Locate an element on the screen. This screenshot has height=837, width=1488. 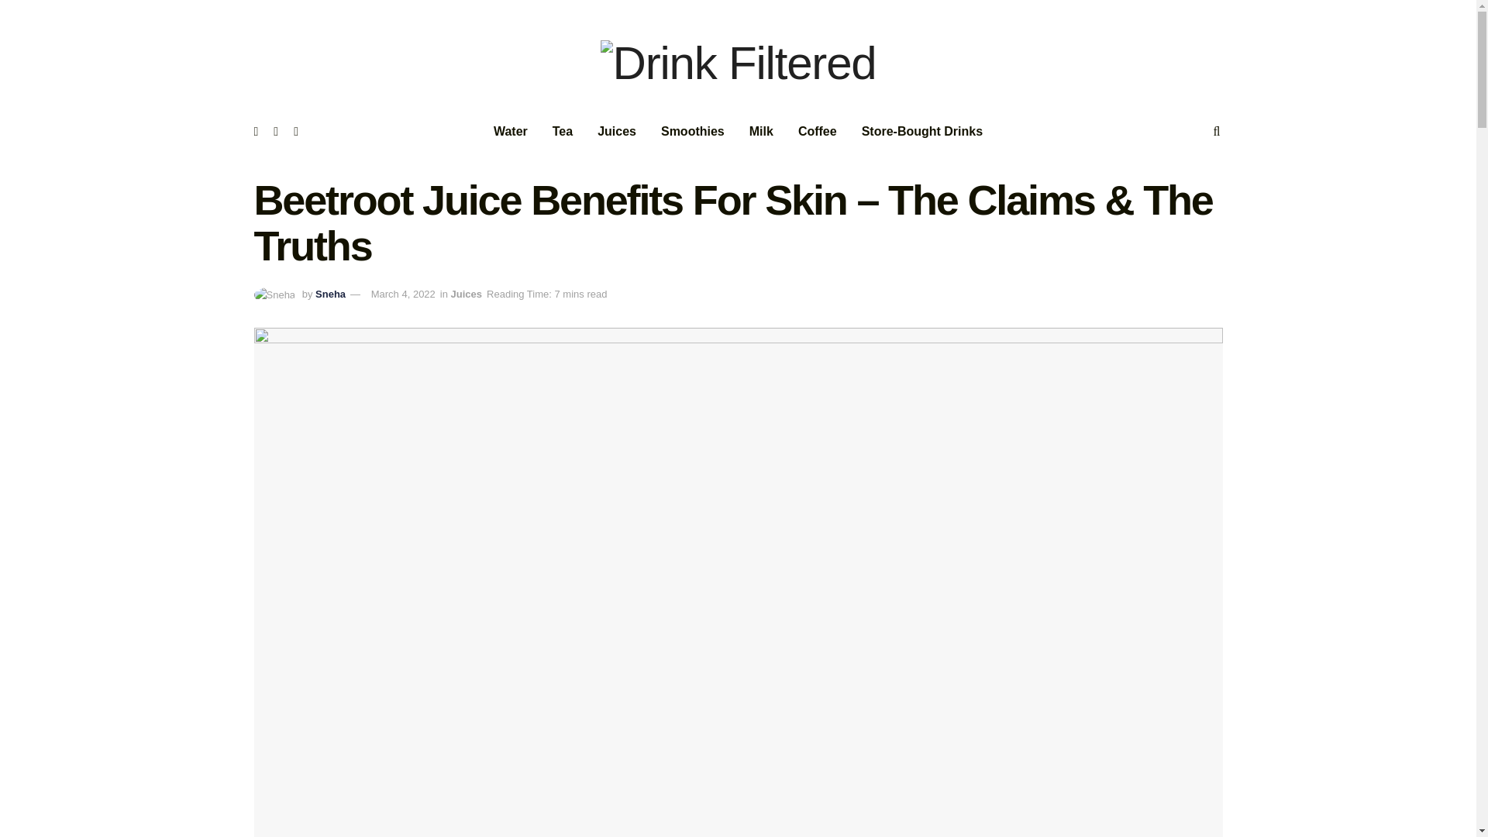
Tea is located at coordinates (562, 131).